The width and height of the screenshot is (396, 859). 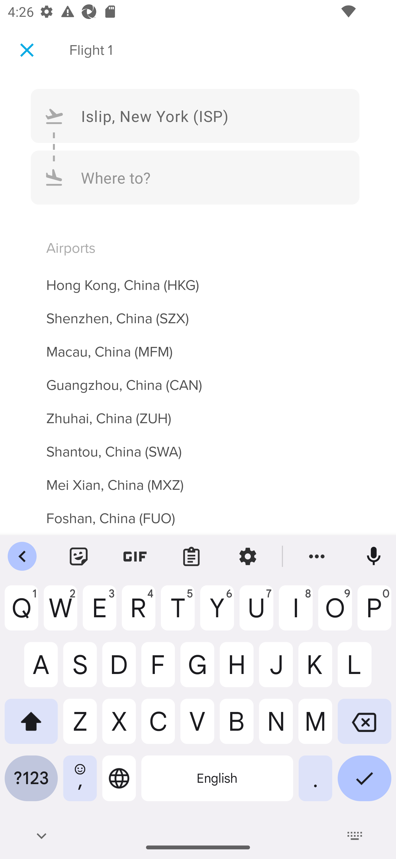 I want to click on Islip, New York (ISP), so click(x=195, y=116).